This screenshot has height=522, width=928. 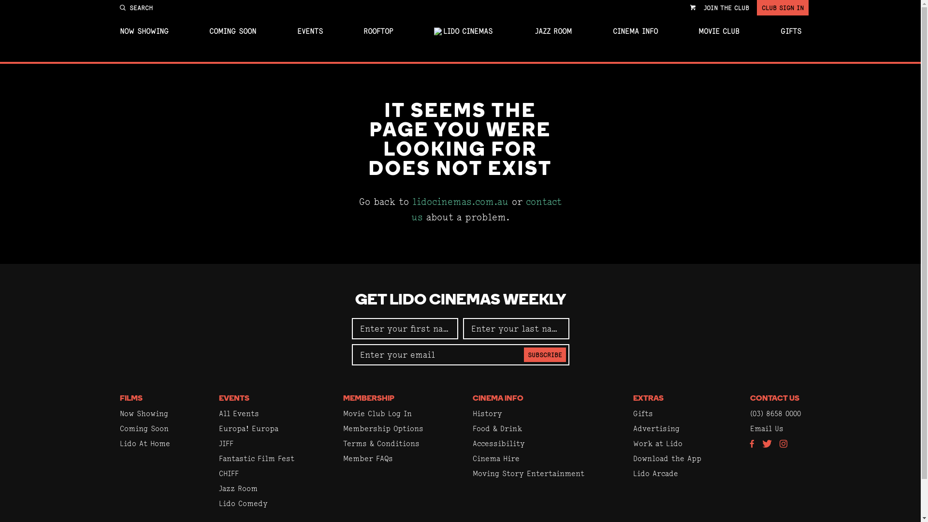 What do you see at coordinates (368, 458) in the screenshot?
I see `Member FAQs` at bounding box center [368, 458].